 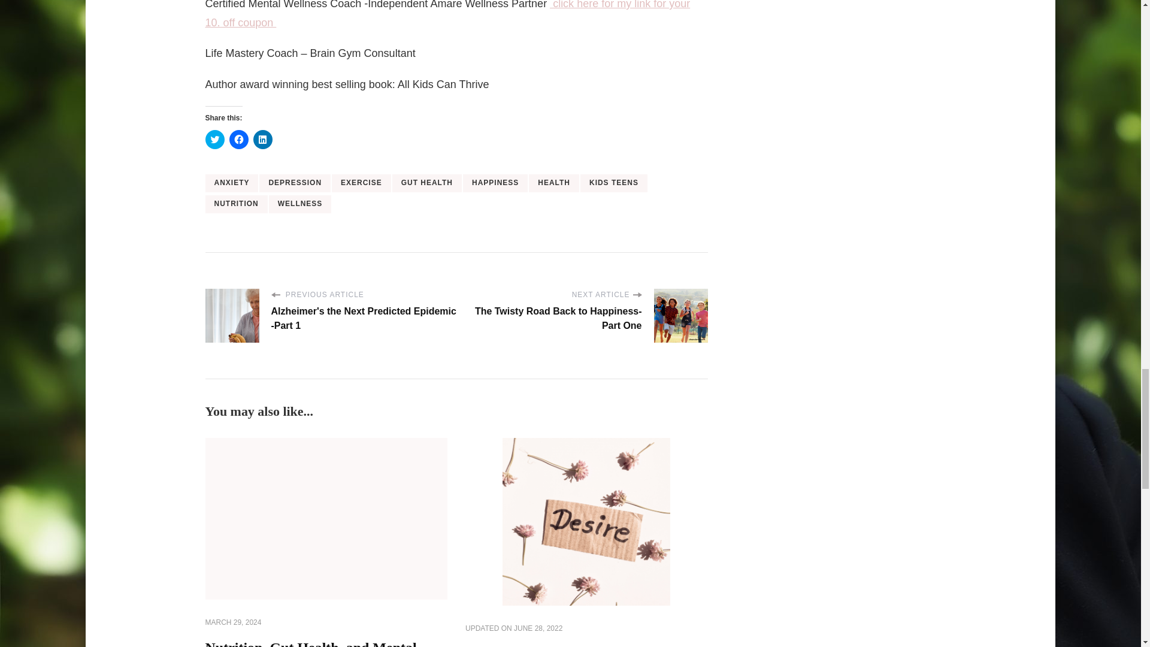 I want to click on Click to share on Facebook, so click(x=238, y=140).